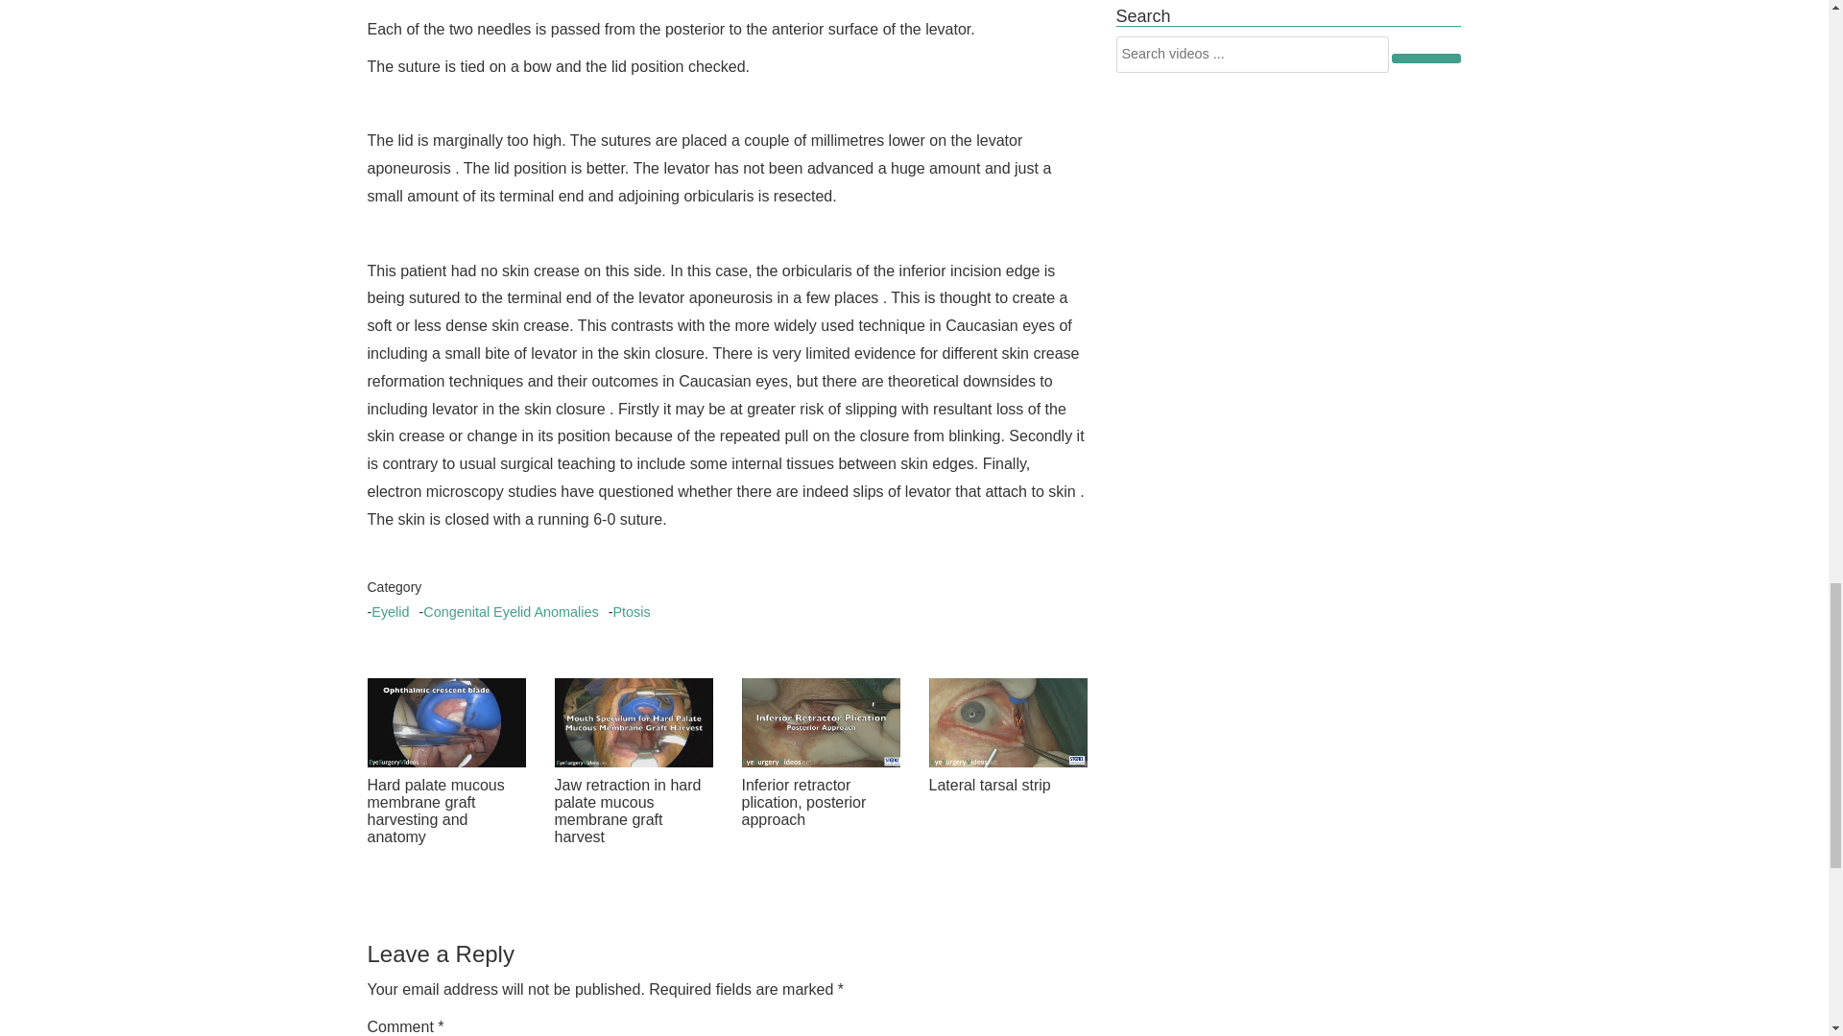 Image resolution: width=1843 pixels, height=1036 pixels. Describe the element at coordinates (1008, 721) in the screenshot. I see `Lateral tarsal strip` at that location.